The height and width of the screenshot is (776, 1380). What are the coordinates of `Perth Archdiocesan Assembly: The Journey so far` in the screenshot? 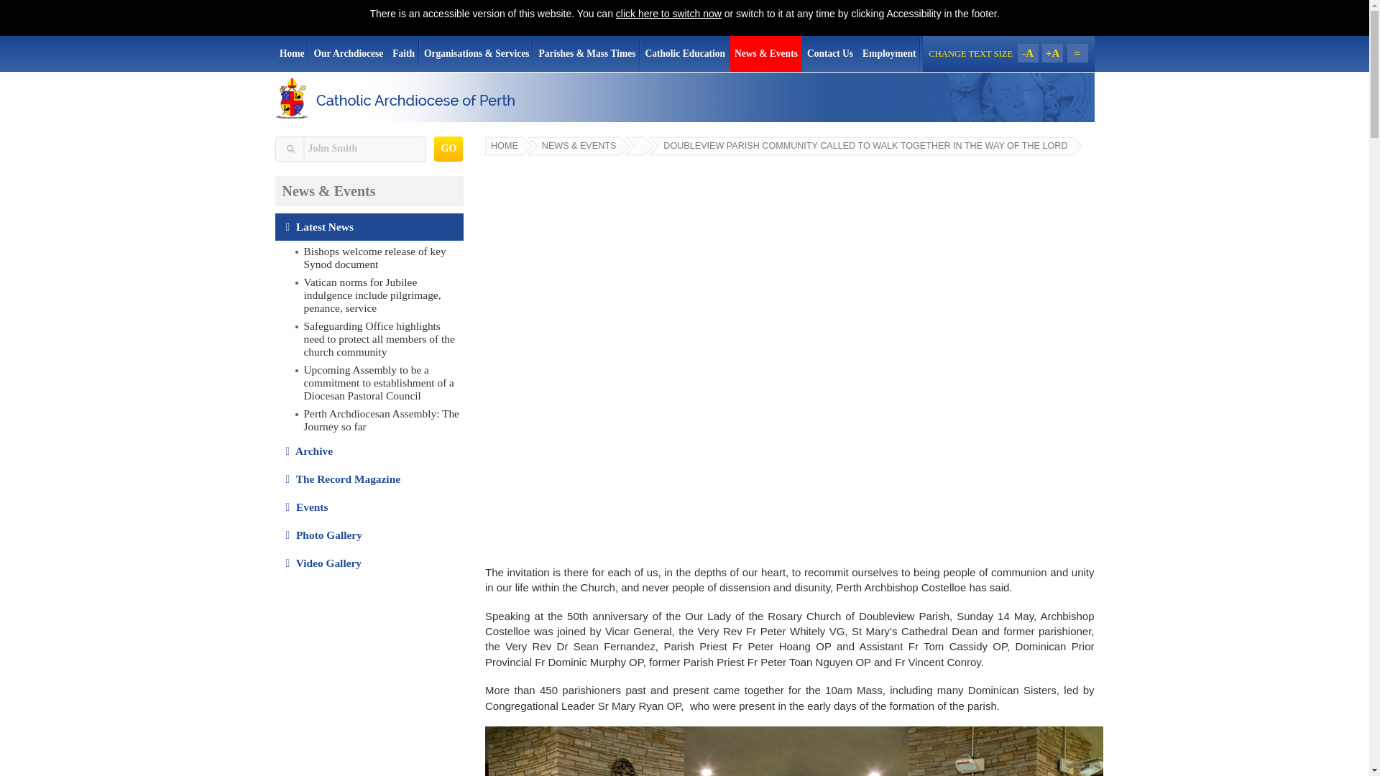 It's located at (378, 420).